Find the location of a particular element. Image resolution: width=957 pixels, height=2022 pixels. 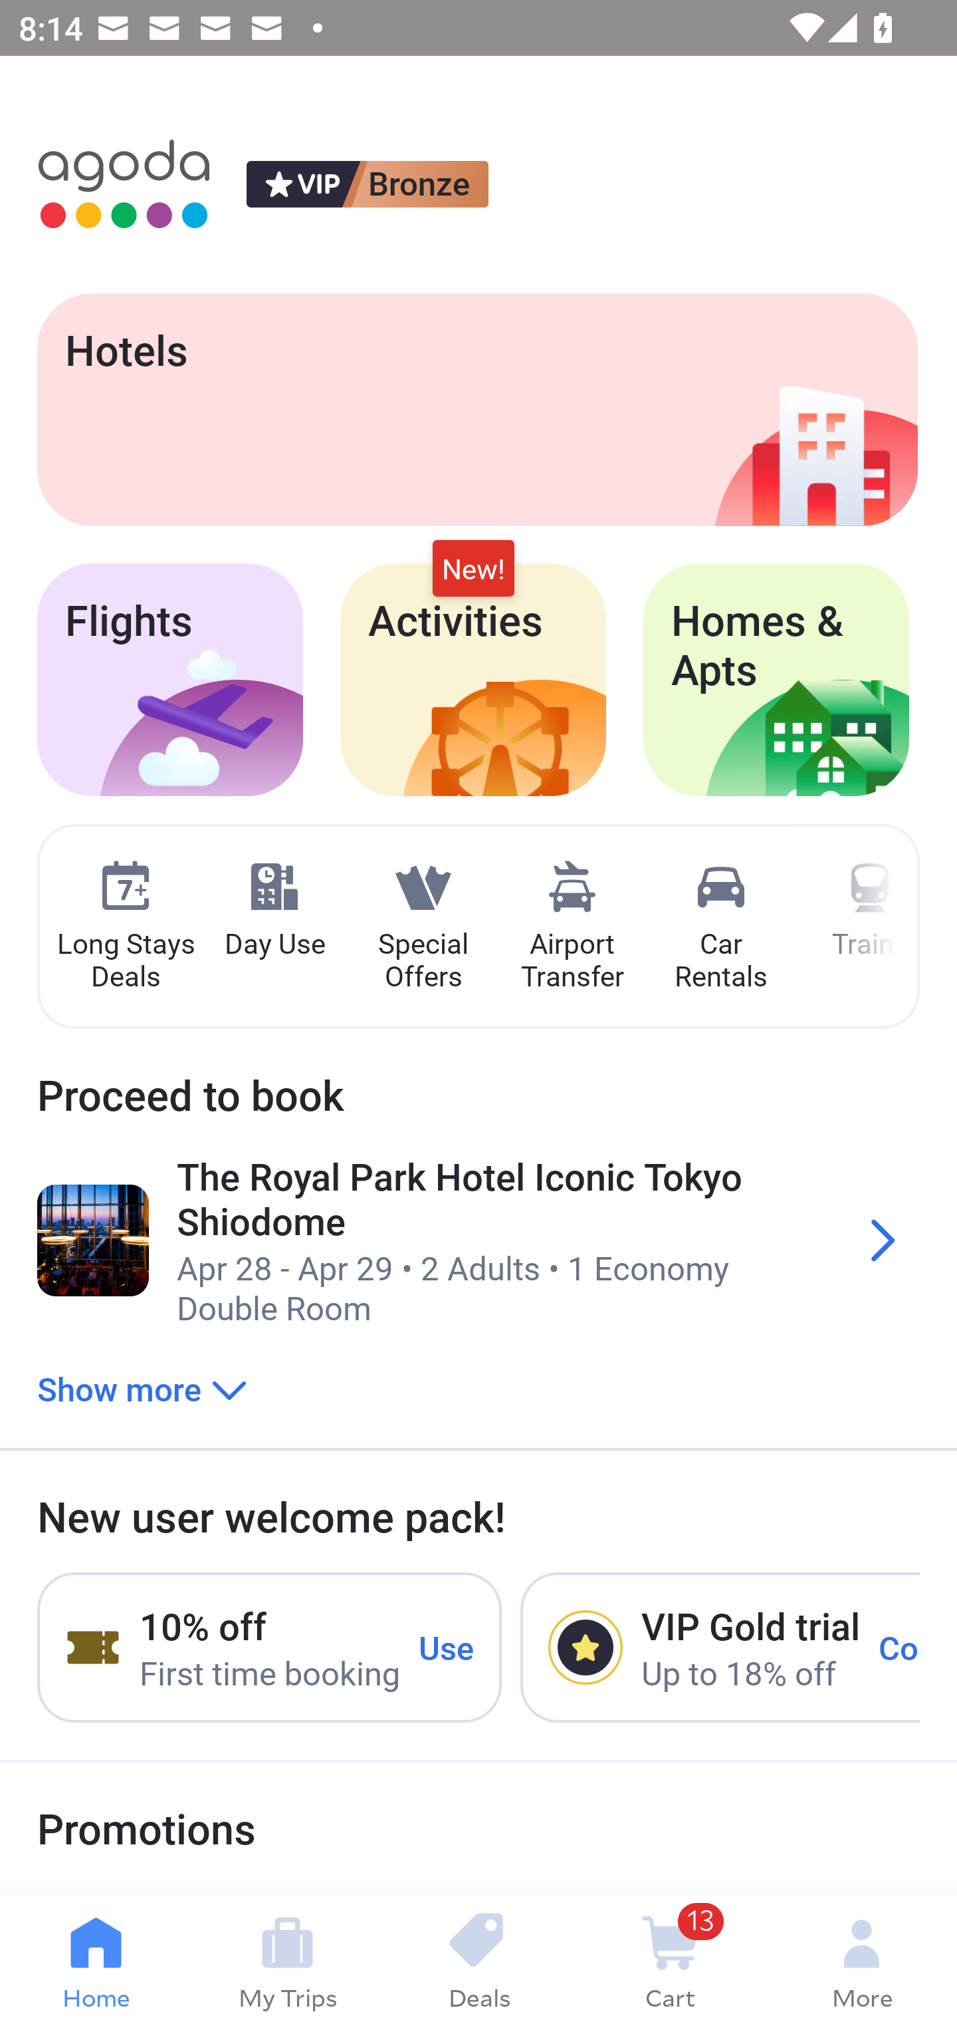

Day Use is located at coordinates (274, 911).